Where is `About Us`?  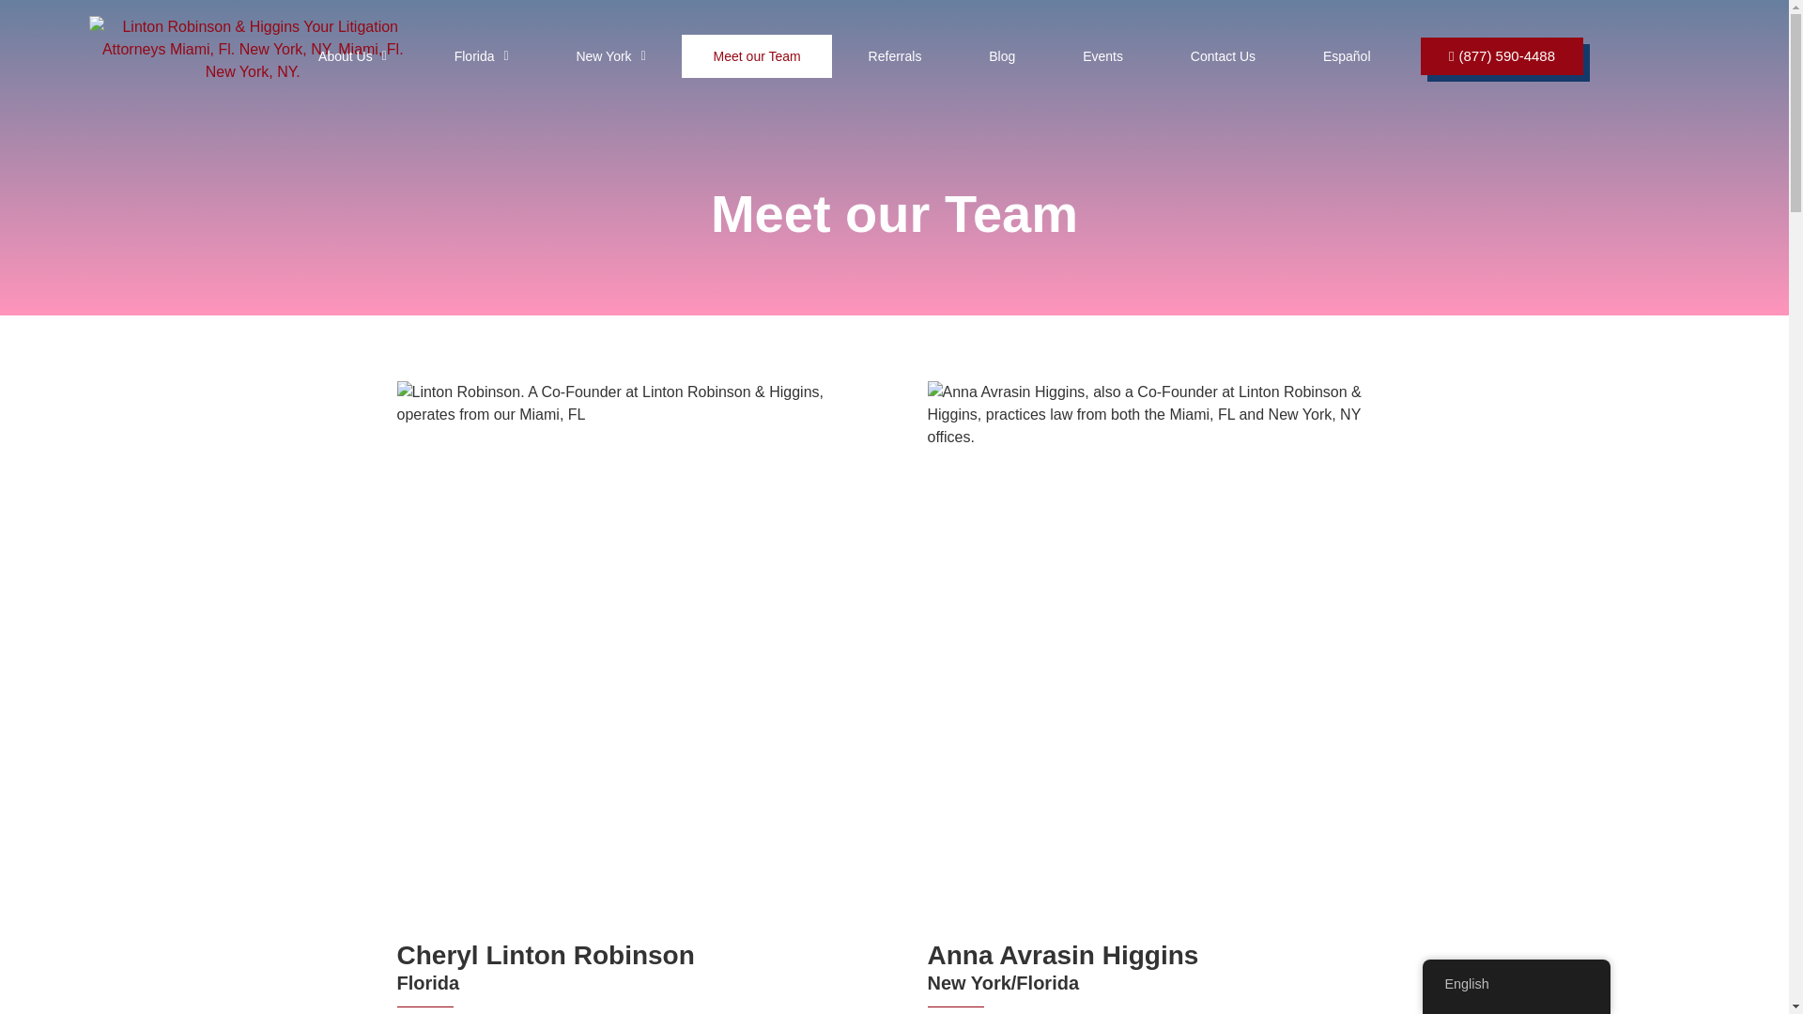 About Us is located at coordinates (352, 56).